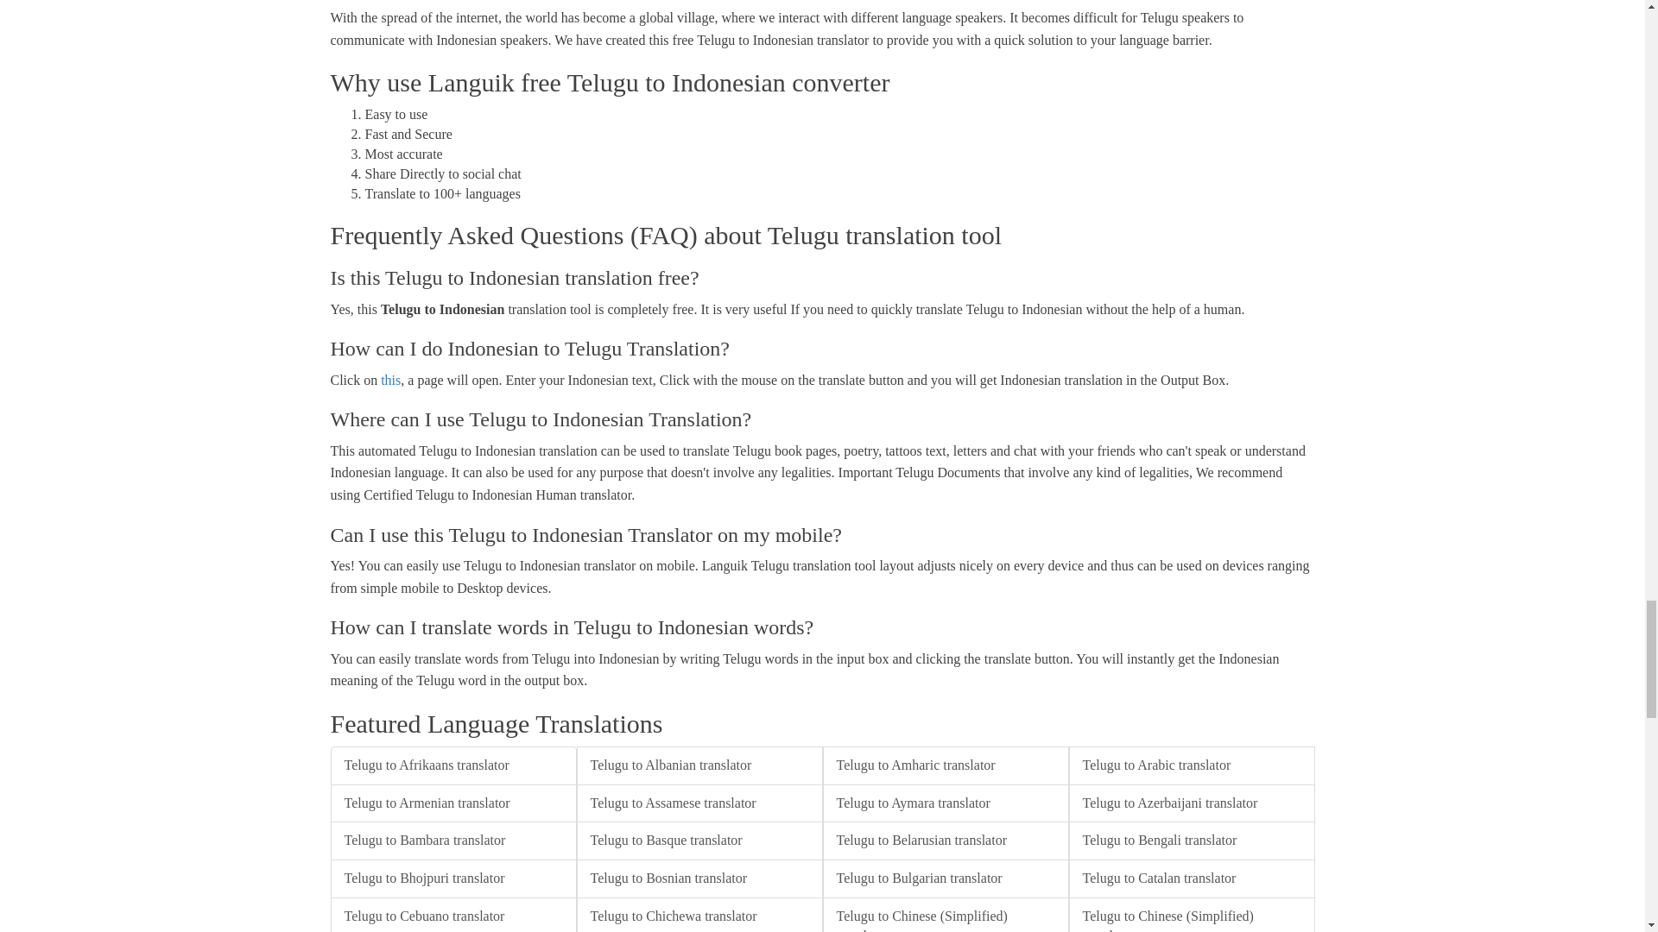  I want to click on this, so click(390, 380).